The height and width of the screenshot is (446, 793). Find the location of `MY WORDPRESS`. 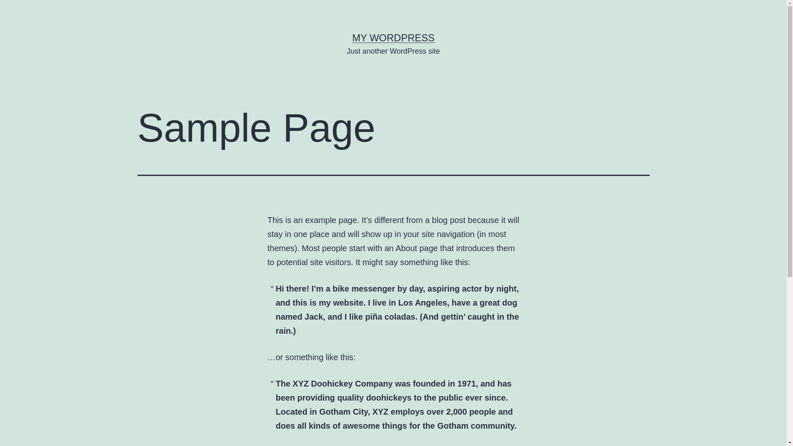

MY WORDPRESS is located at coordinates (394, 38).